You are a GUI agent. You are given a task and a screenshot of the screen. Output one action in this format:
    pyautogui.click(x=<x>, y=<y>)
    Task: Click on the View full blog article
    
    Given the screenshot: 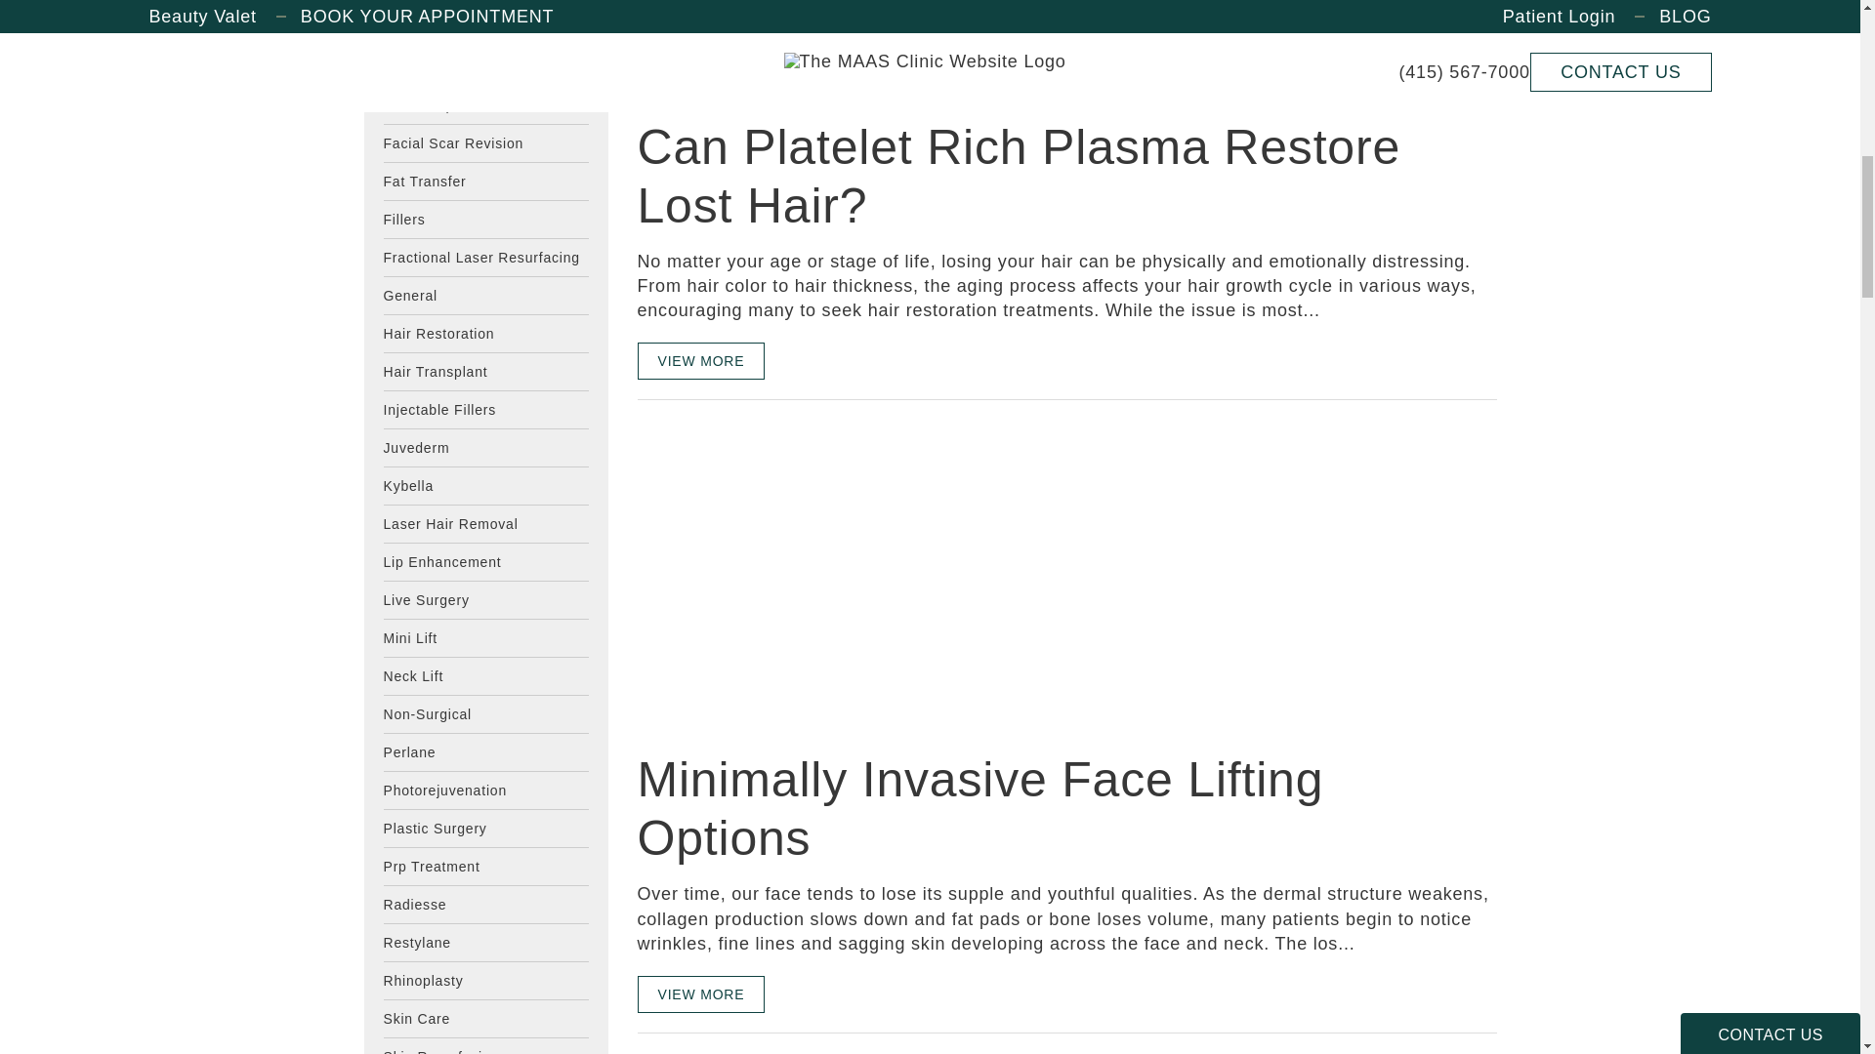 What is the action you would take?
    pyautogui.click(x=701, y=361)
    